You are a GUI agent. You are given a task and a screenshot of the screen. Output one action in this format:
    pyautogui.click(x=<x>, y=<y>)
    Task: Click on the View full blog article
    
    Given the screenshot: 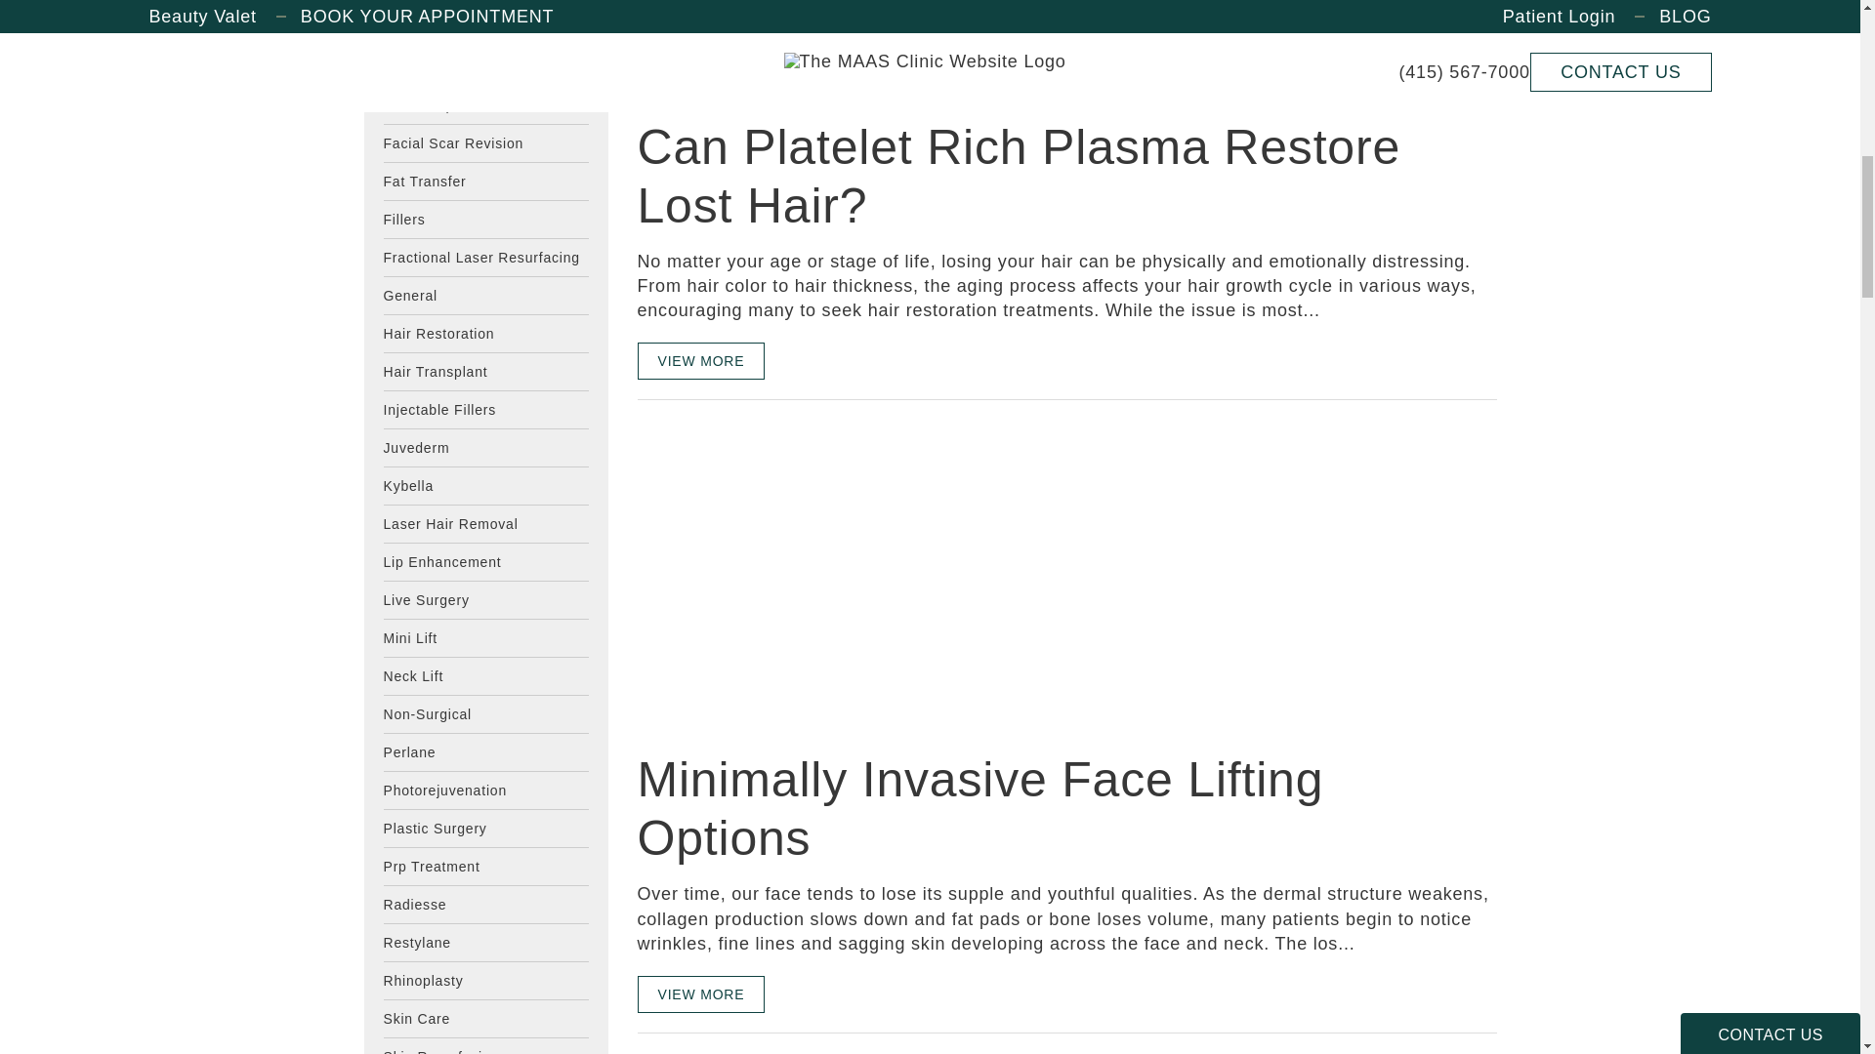 What is the action you would take?
    pyautogui.click(x=701, y=361)
    